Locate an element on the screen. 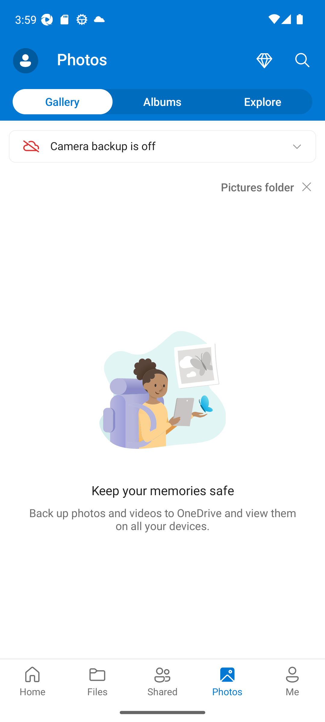 Image resolution: width=325 pixels, height=722 pixels. Files pivot Files is located at coordinates (97, 680).